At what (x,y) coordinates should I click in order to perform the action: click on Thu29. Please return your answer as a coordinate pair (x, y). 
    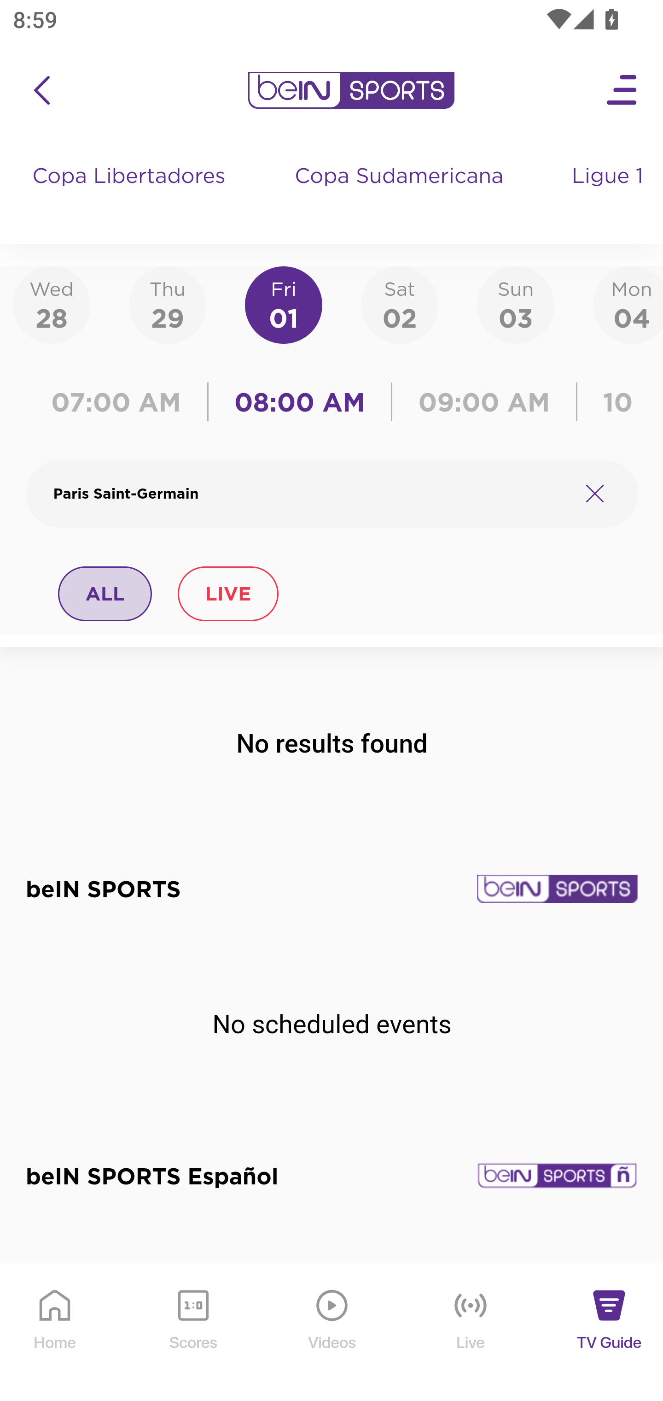
    Looking at the image, I should click on (167, 304).